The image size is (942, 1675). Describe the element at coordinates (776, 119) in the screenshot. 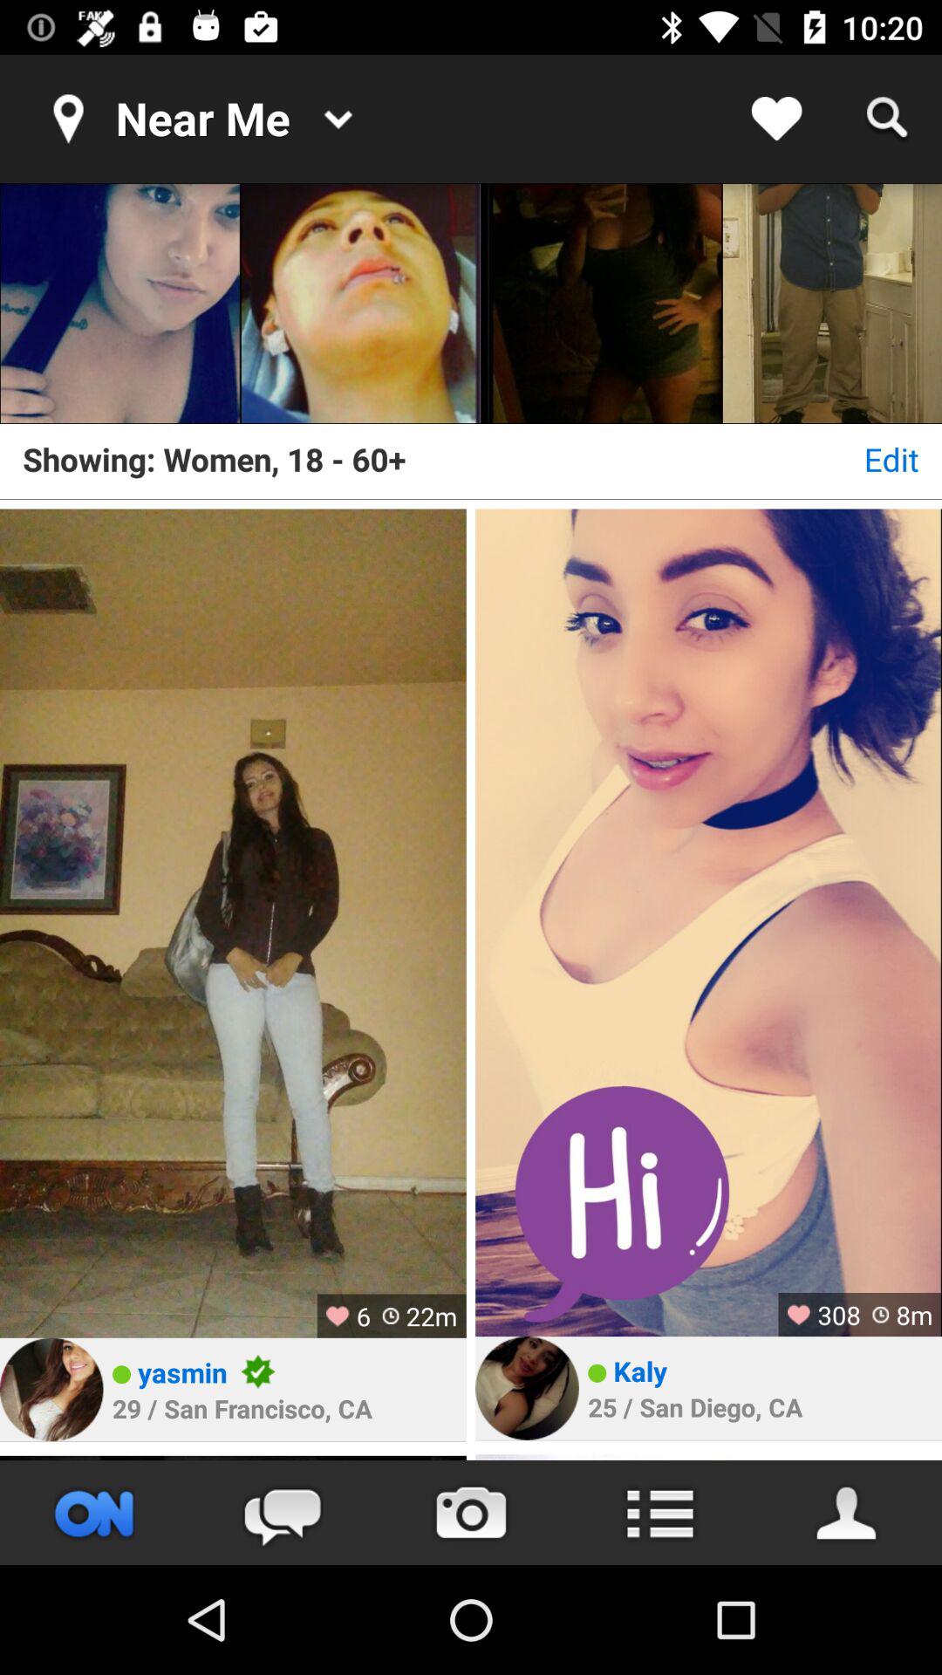

I see `click the heart icon left to search icon` at that location.